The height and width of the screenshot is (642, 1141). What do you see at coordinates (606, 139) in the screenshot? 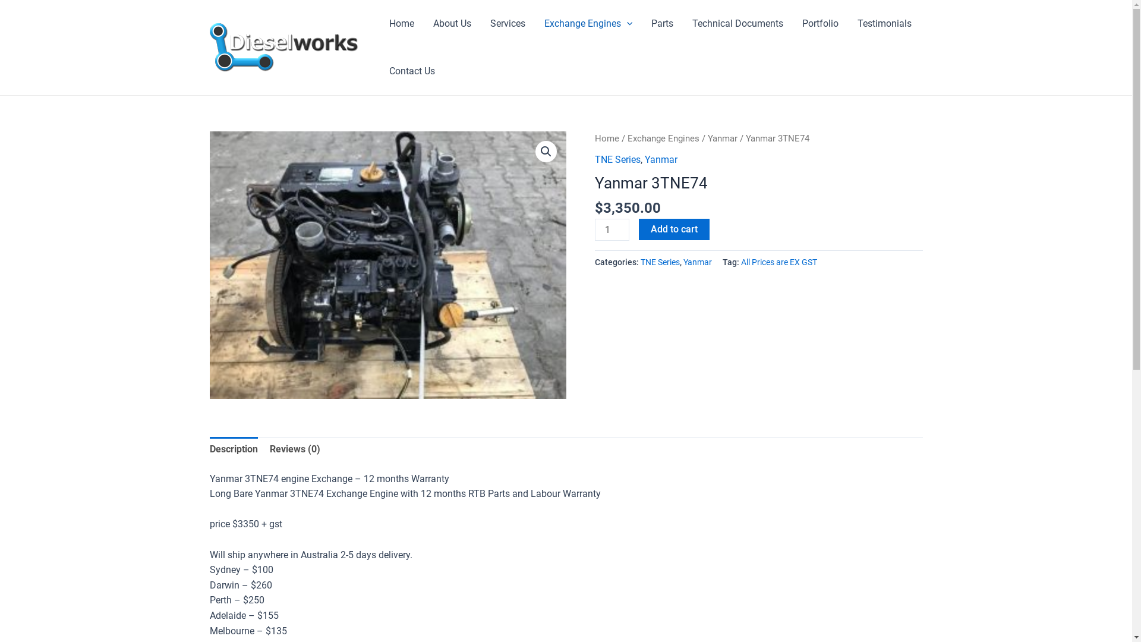
I see `Home` at bounding box center [606, 139].